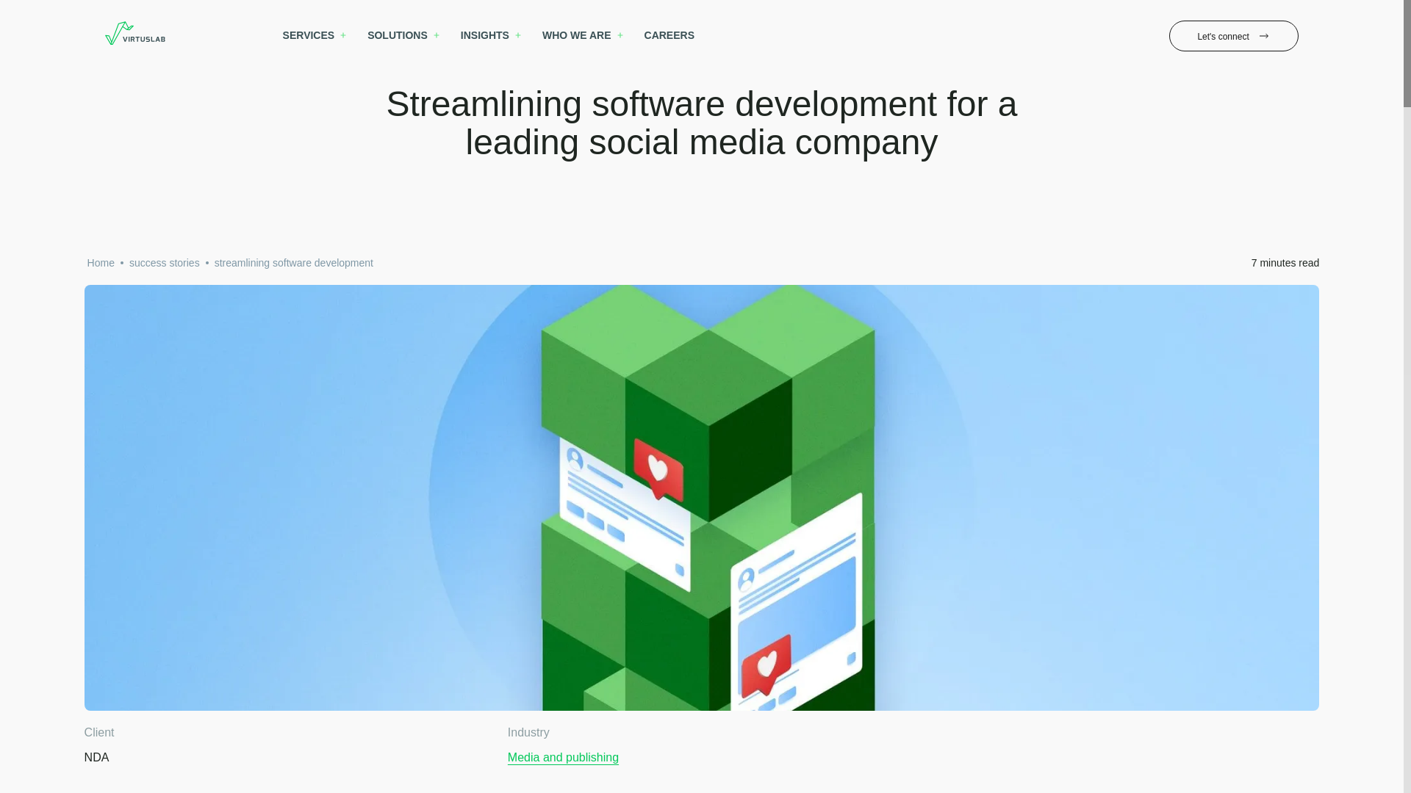 The height and width of the screenshot is (793, 1411). I want to click on Let's connect, so click(1233, 36).